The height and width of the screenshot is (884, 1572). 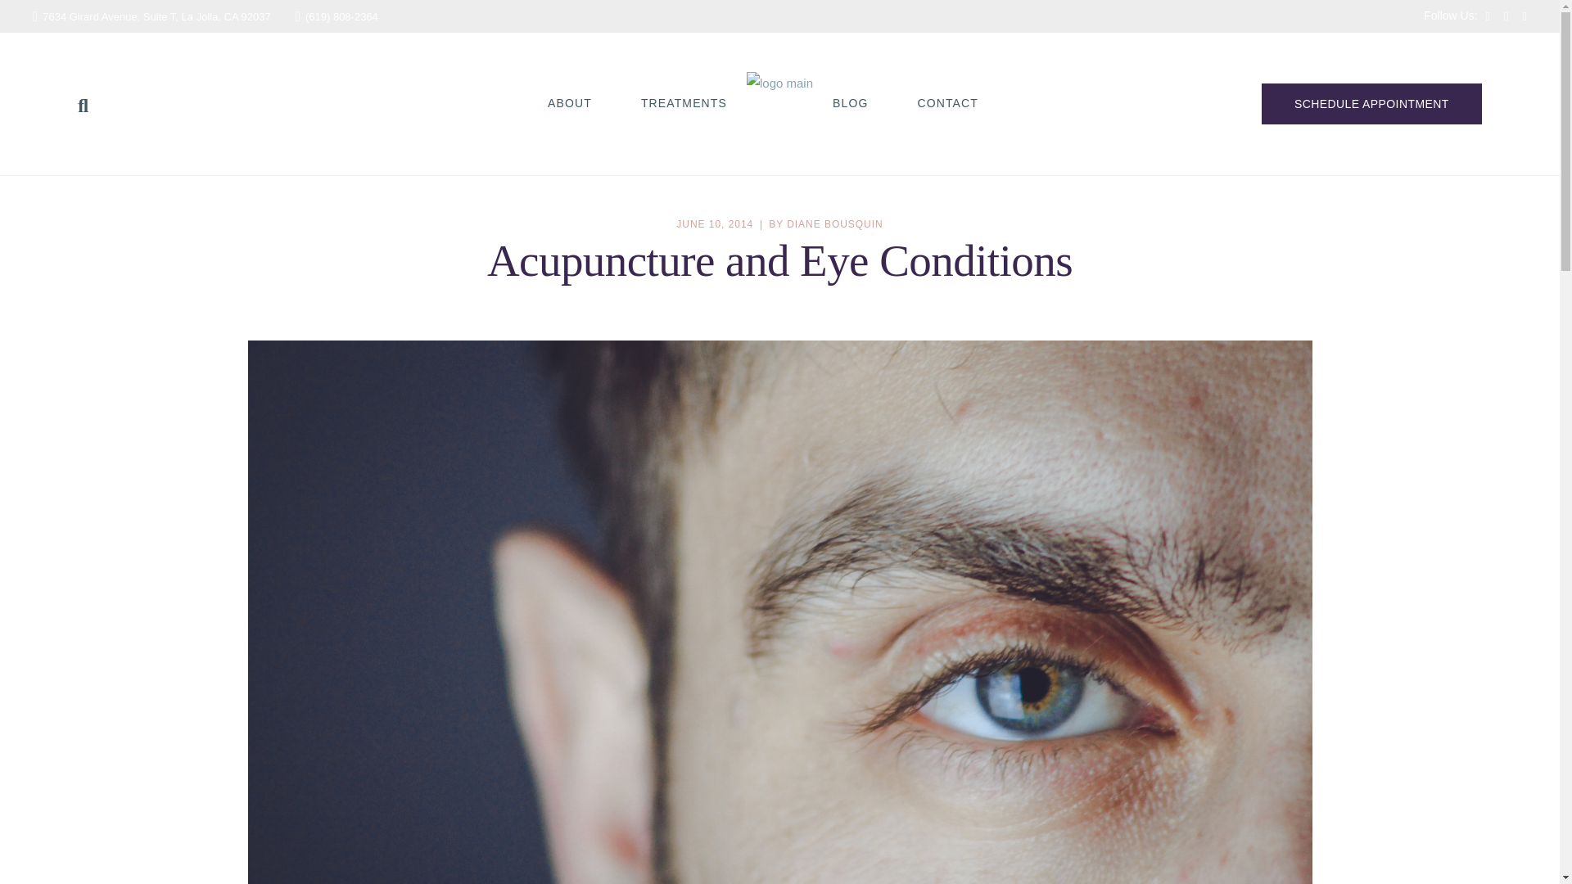 What do you see at coordinates (1372, 103) in the screenshot?
I see `SCHEDULE APPOINTMENT` at bounding box center [1372, 103].